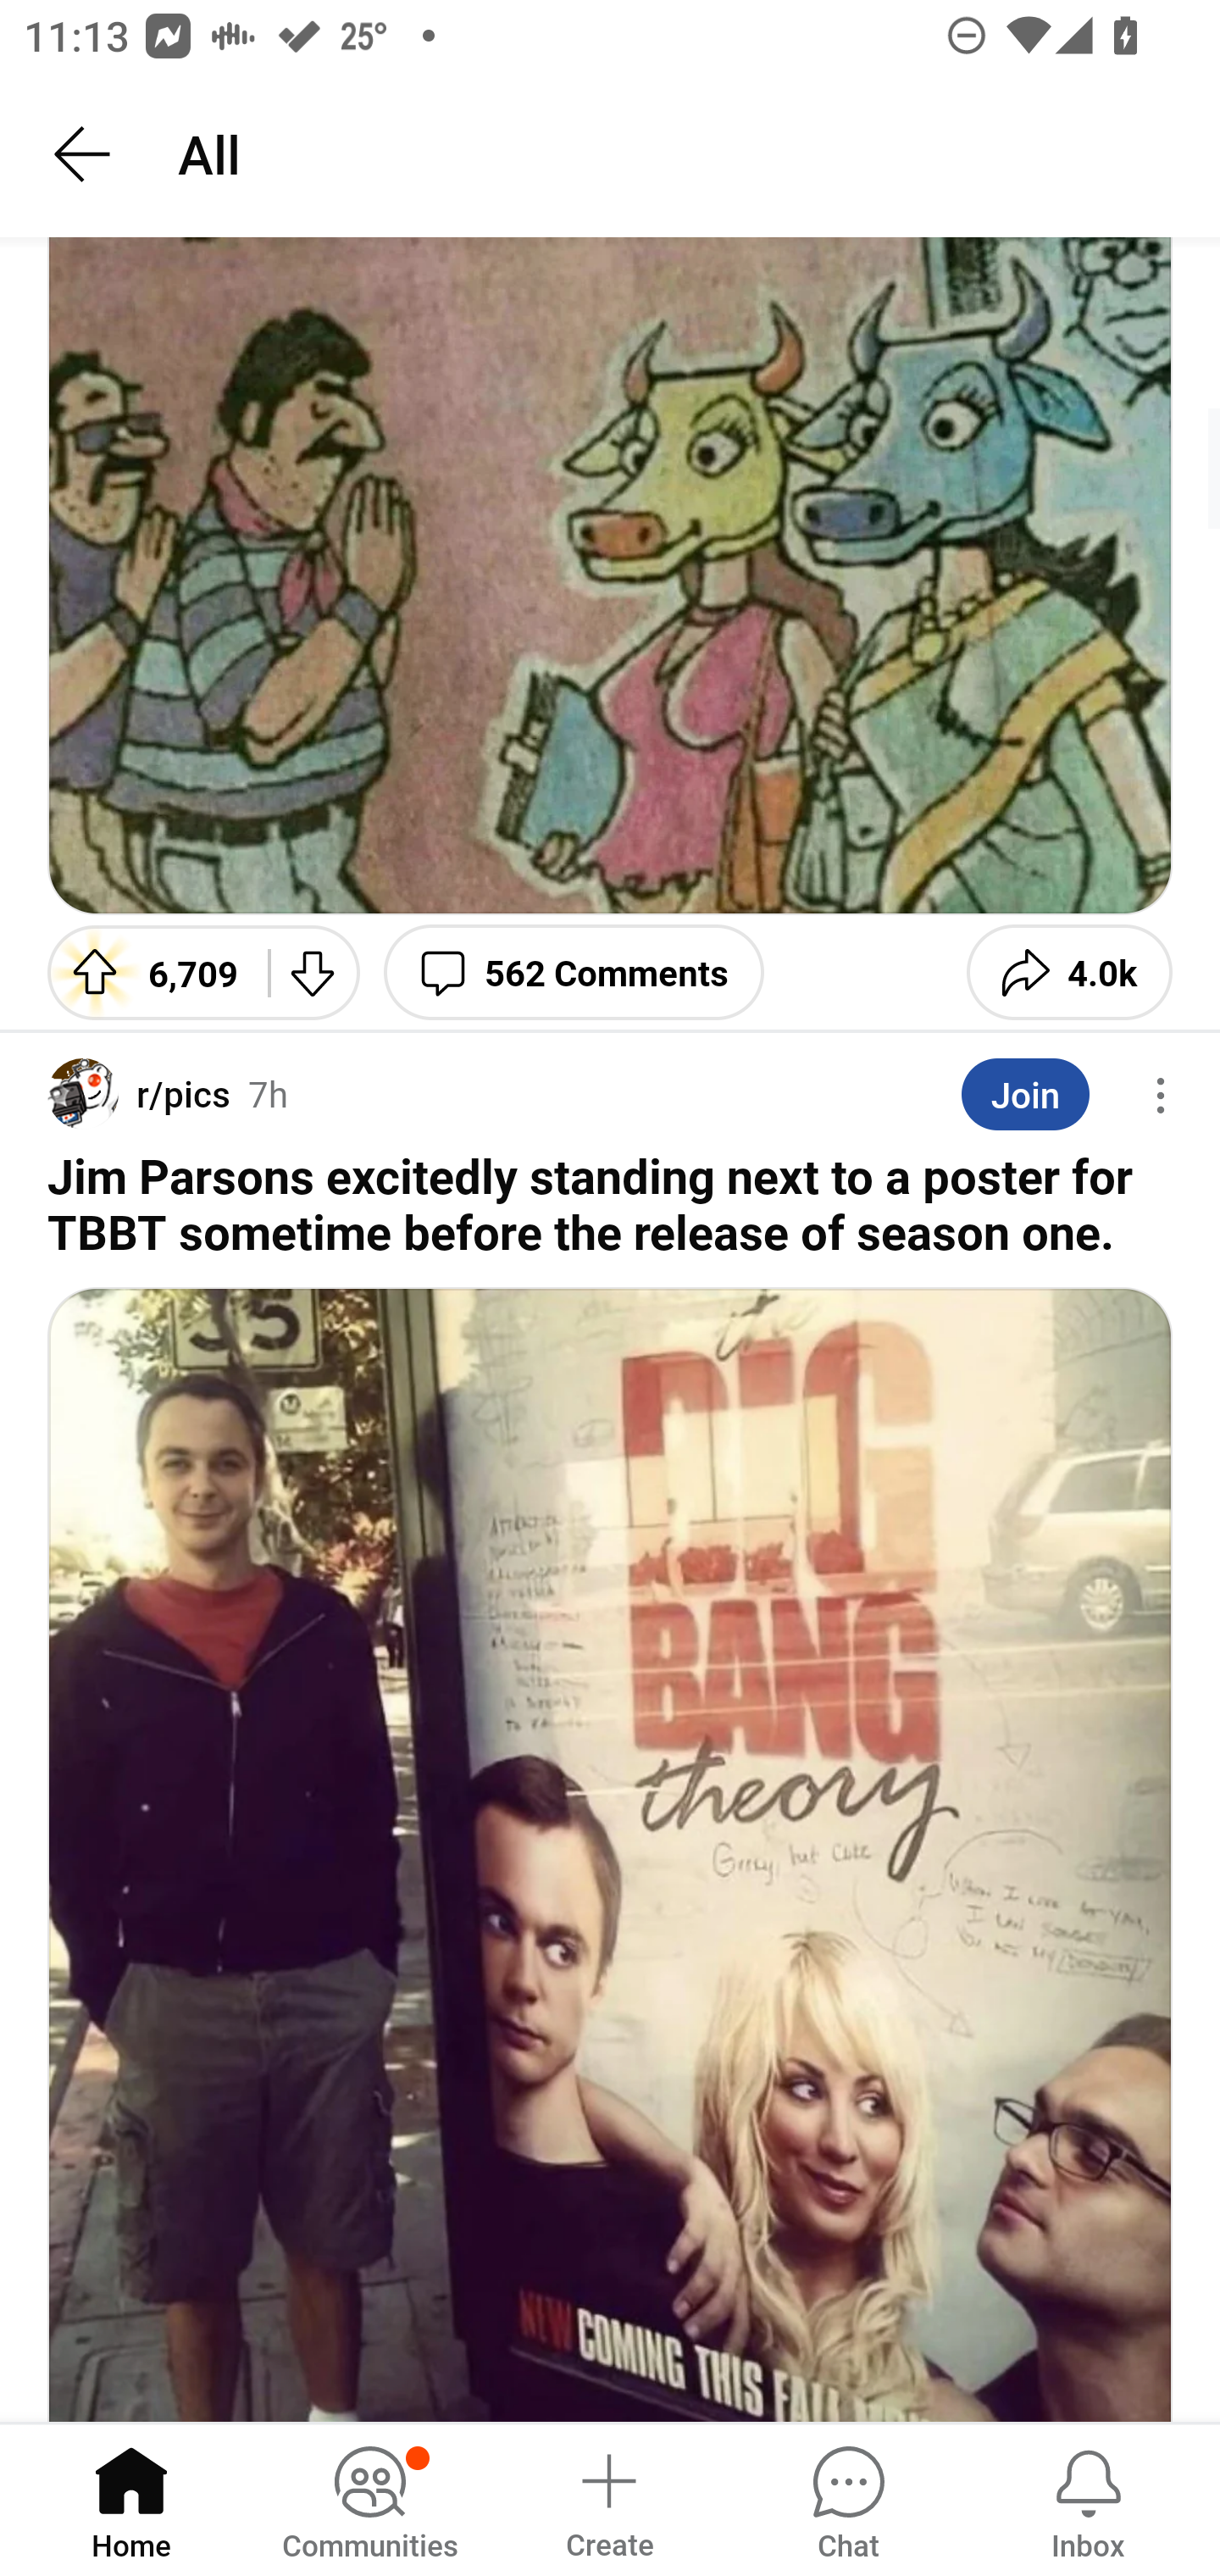 The image size is (1220, 2576). I want to click on Upvote 6,709, so click(146, 973).